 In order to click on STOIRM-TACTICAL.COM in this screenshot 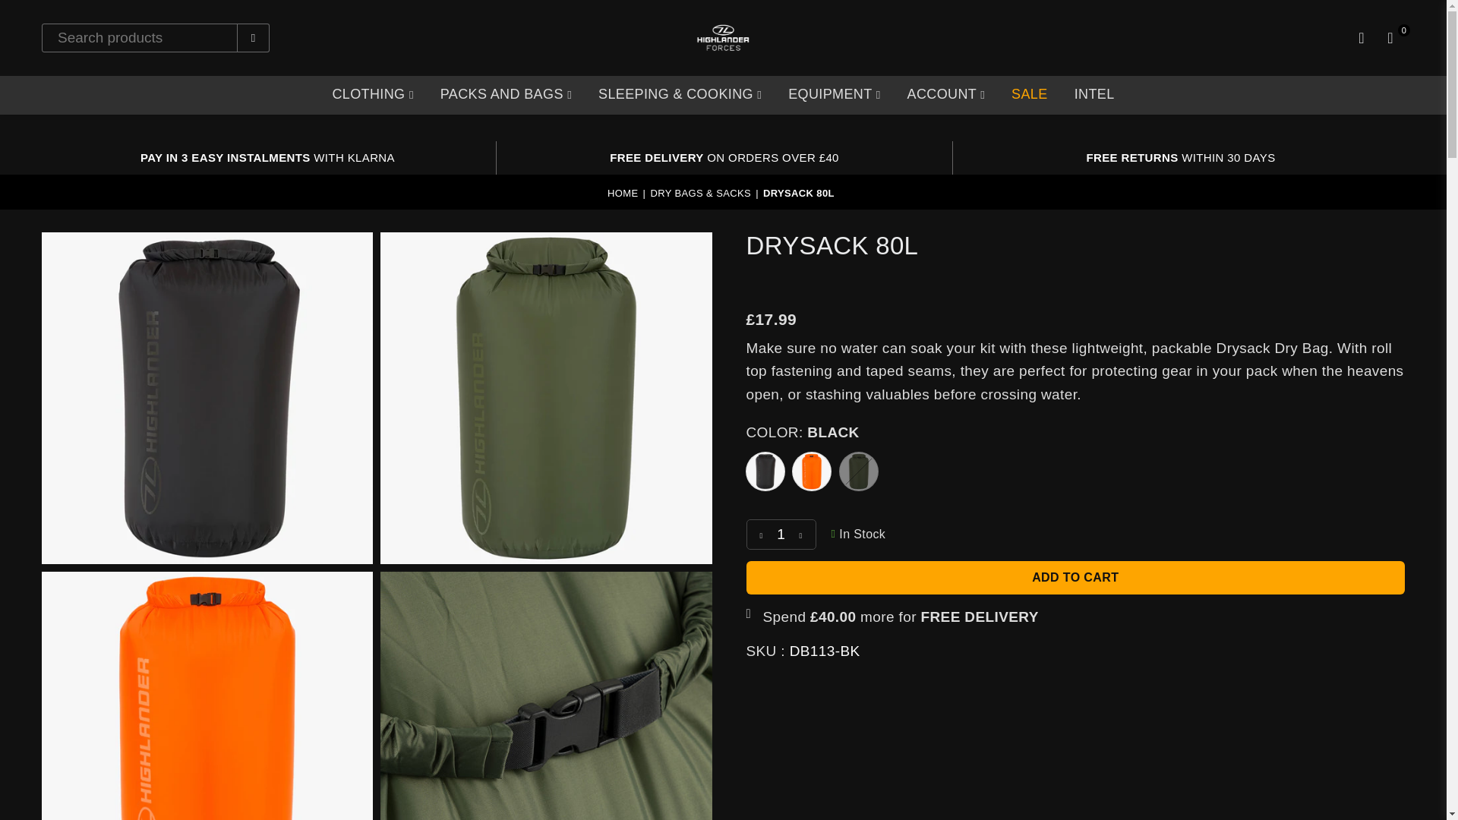, I will do `click(1330, 12)`.